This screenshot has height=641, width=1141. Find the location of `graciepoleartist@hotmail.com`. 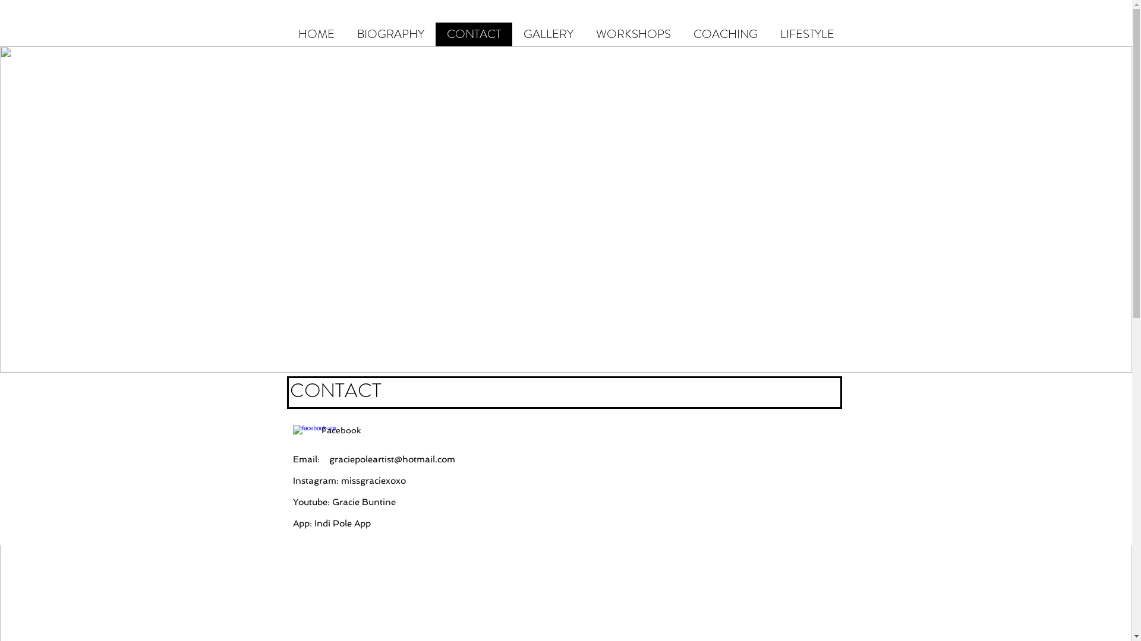

graciepoleartist@hotmail.com is located at coordinates (392, 459).